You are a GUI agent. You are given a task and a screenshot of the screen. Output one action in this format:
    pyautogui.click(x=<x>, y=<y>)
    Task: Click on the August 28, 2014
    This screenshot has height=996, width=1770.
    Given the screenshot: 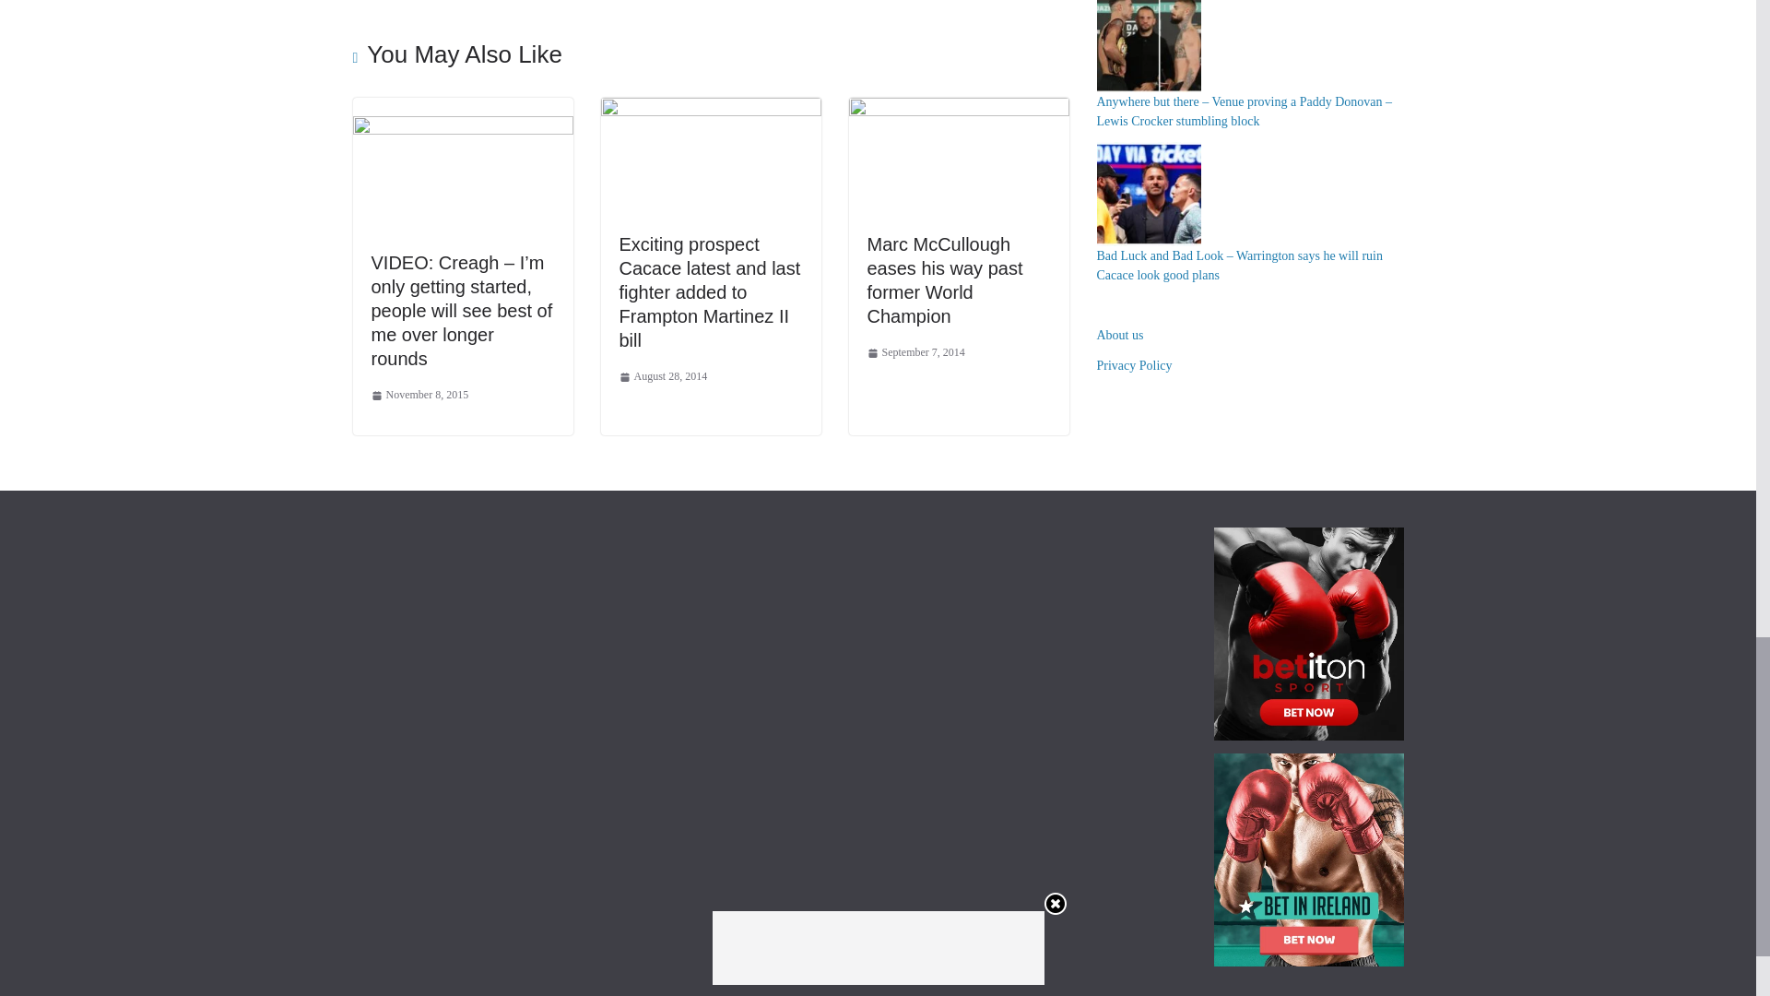 What is the action you would take?
    pyautogui.click(x=664, y=377)
    